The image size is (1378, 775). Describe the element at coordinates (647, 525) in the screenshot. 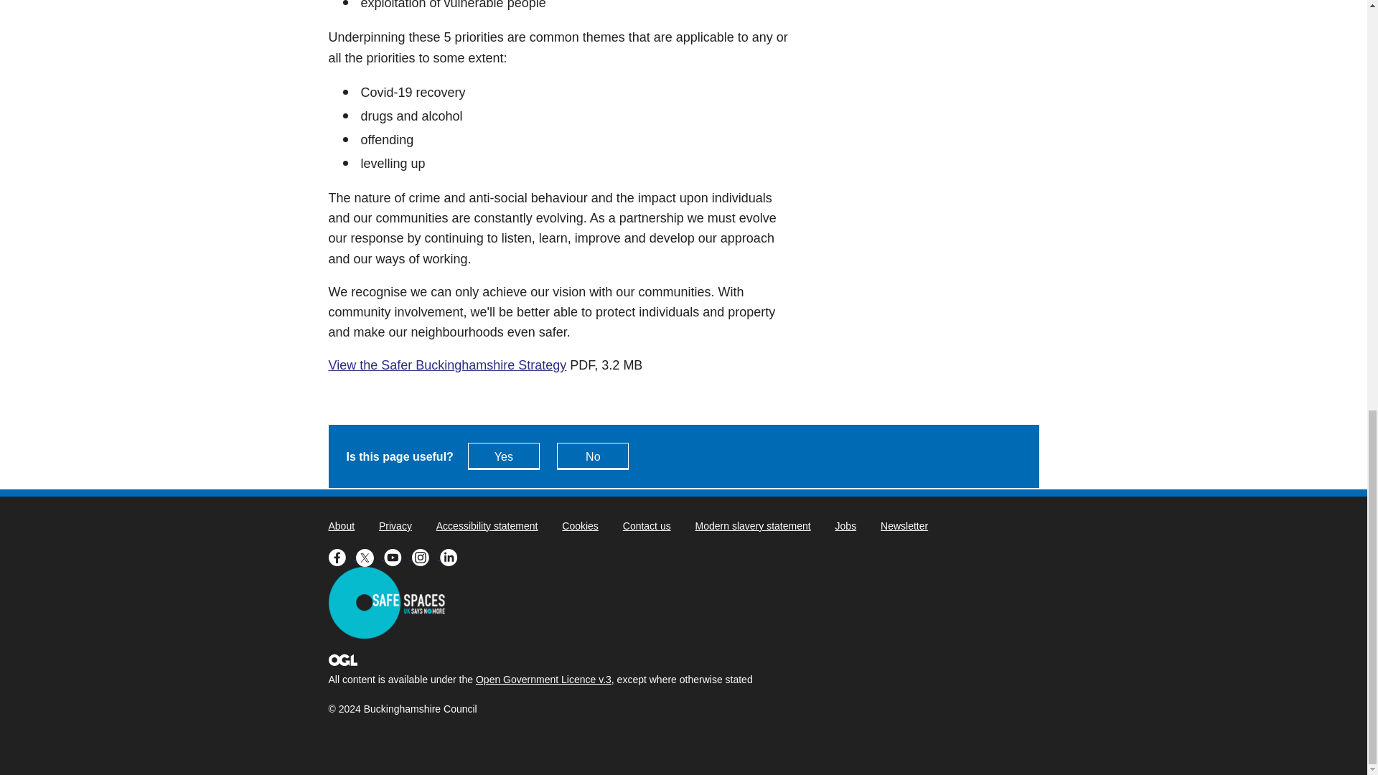

I see `Contact us` at that location.